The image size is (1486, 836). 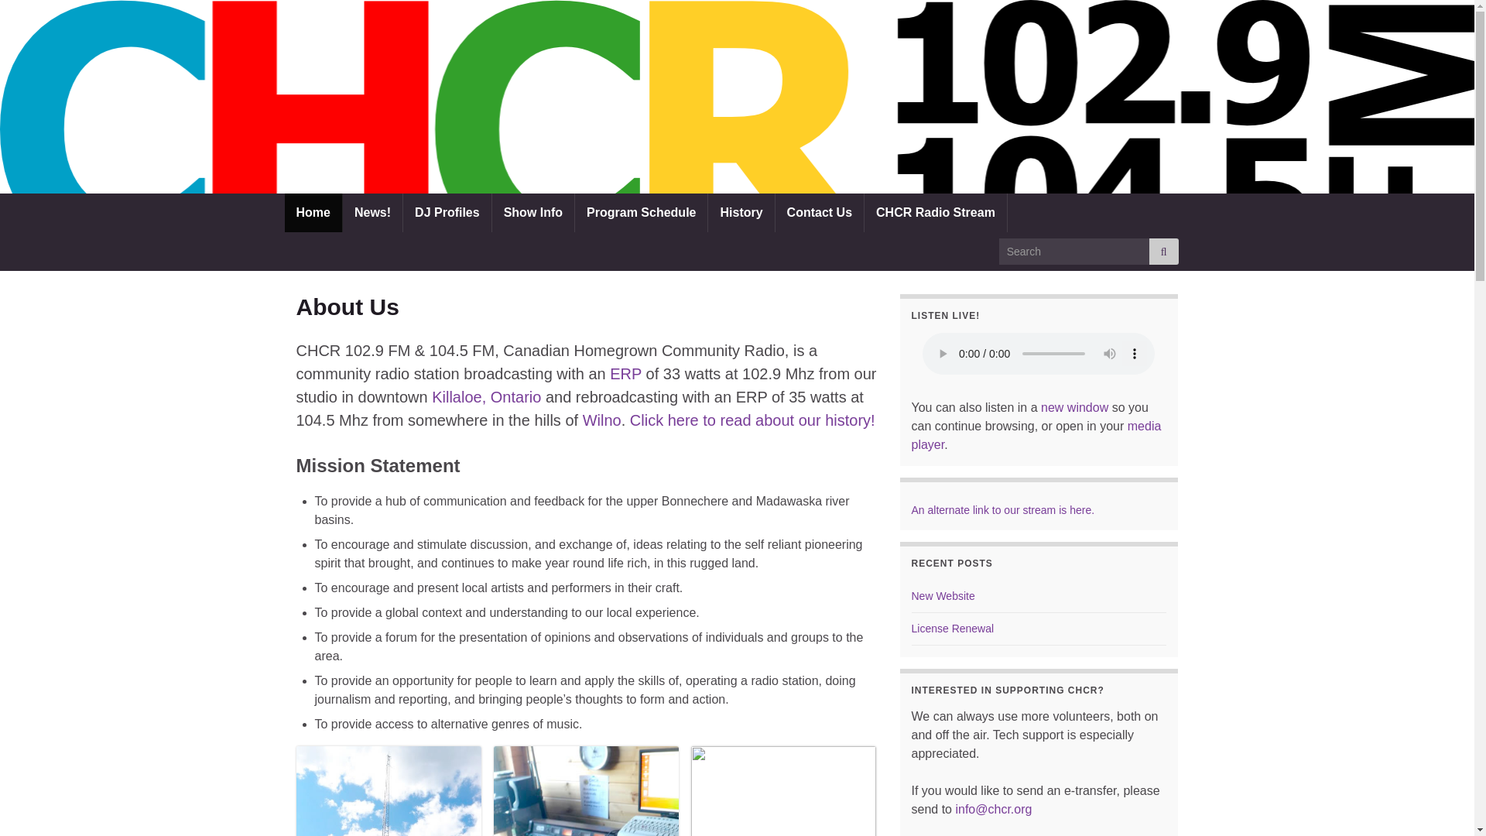 What do you see at coordinates (1074, 407) in the screenshot?
I see `new window` at bounding box center [1074, 407].